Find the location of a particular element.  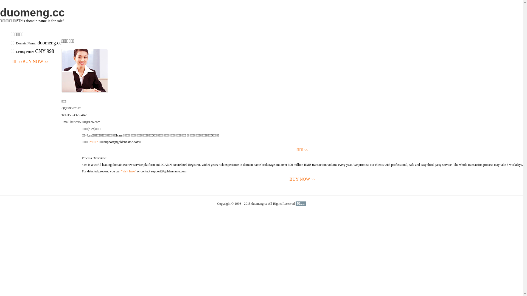

51La is located at coordinates (301, 204).